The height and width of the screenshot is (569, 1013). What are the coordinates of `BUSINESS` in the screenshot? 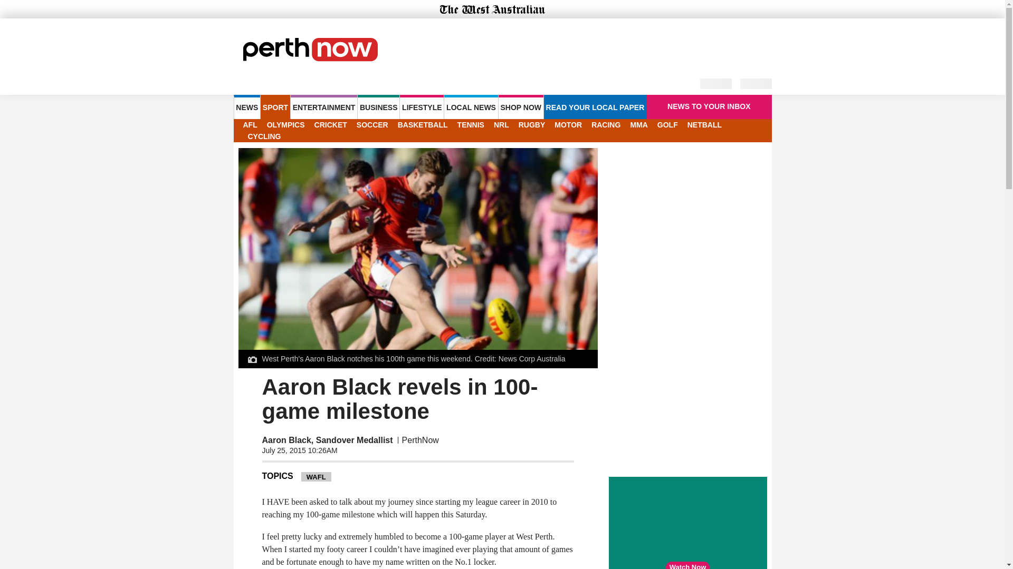 It's located at (378, 106).